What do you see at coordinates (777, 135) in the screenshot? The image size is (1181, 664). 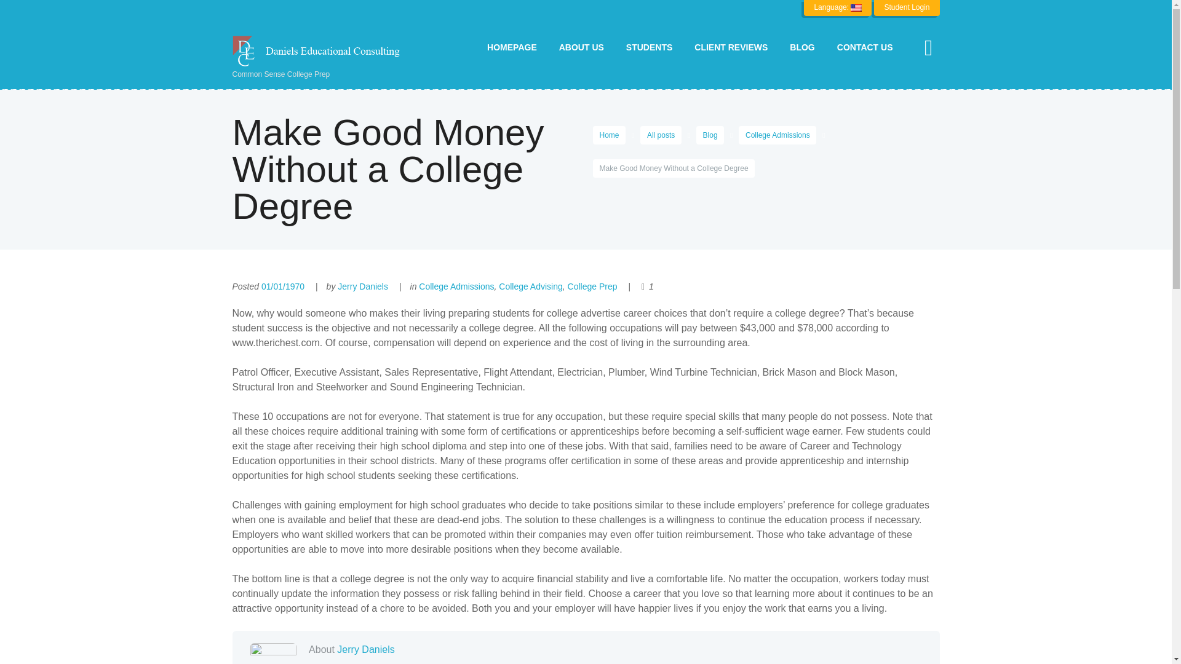 I see `College Admissions` at bounding box center [777, 135].